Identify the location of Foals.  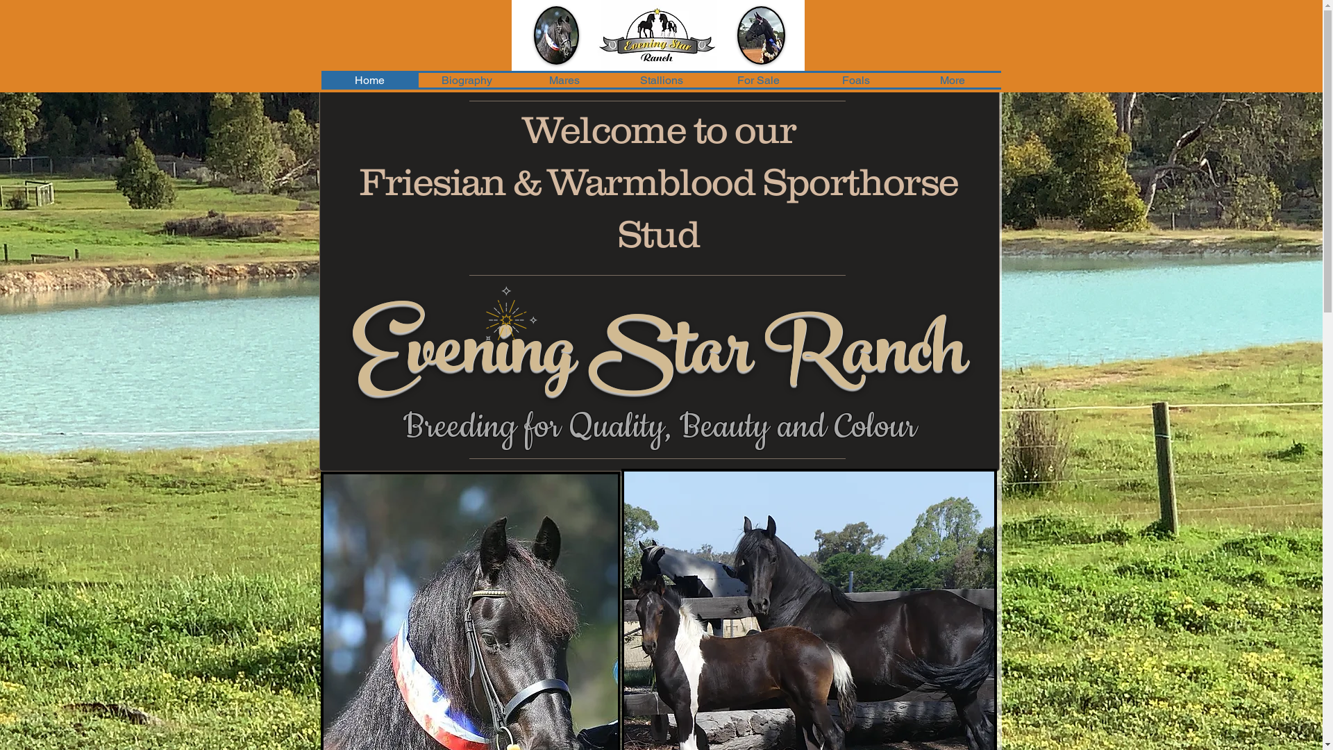
(855, 81).